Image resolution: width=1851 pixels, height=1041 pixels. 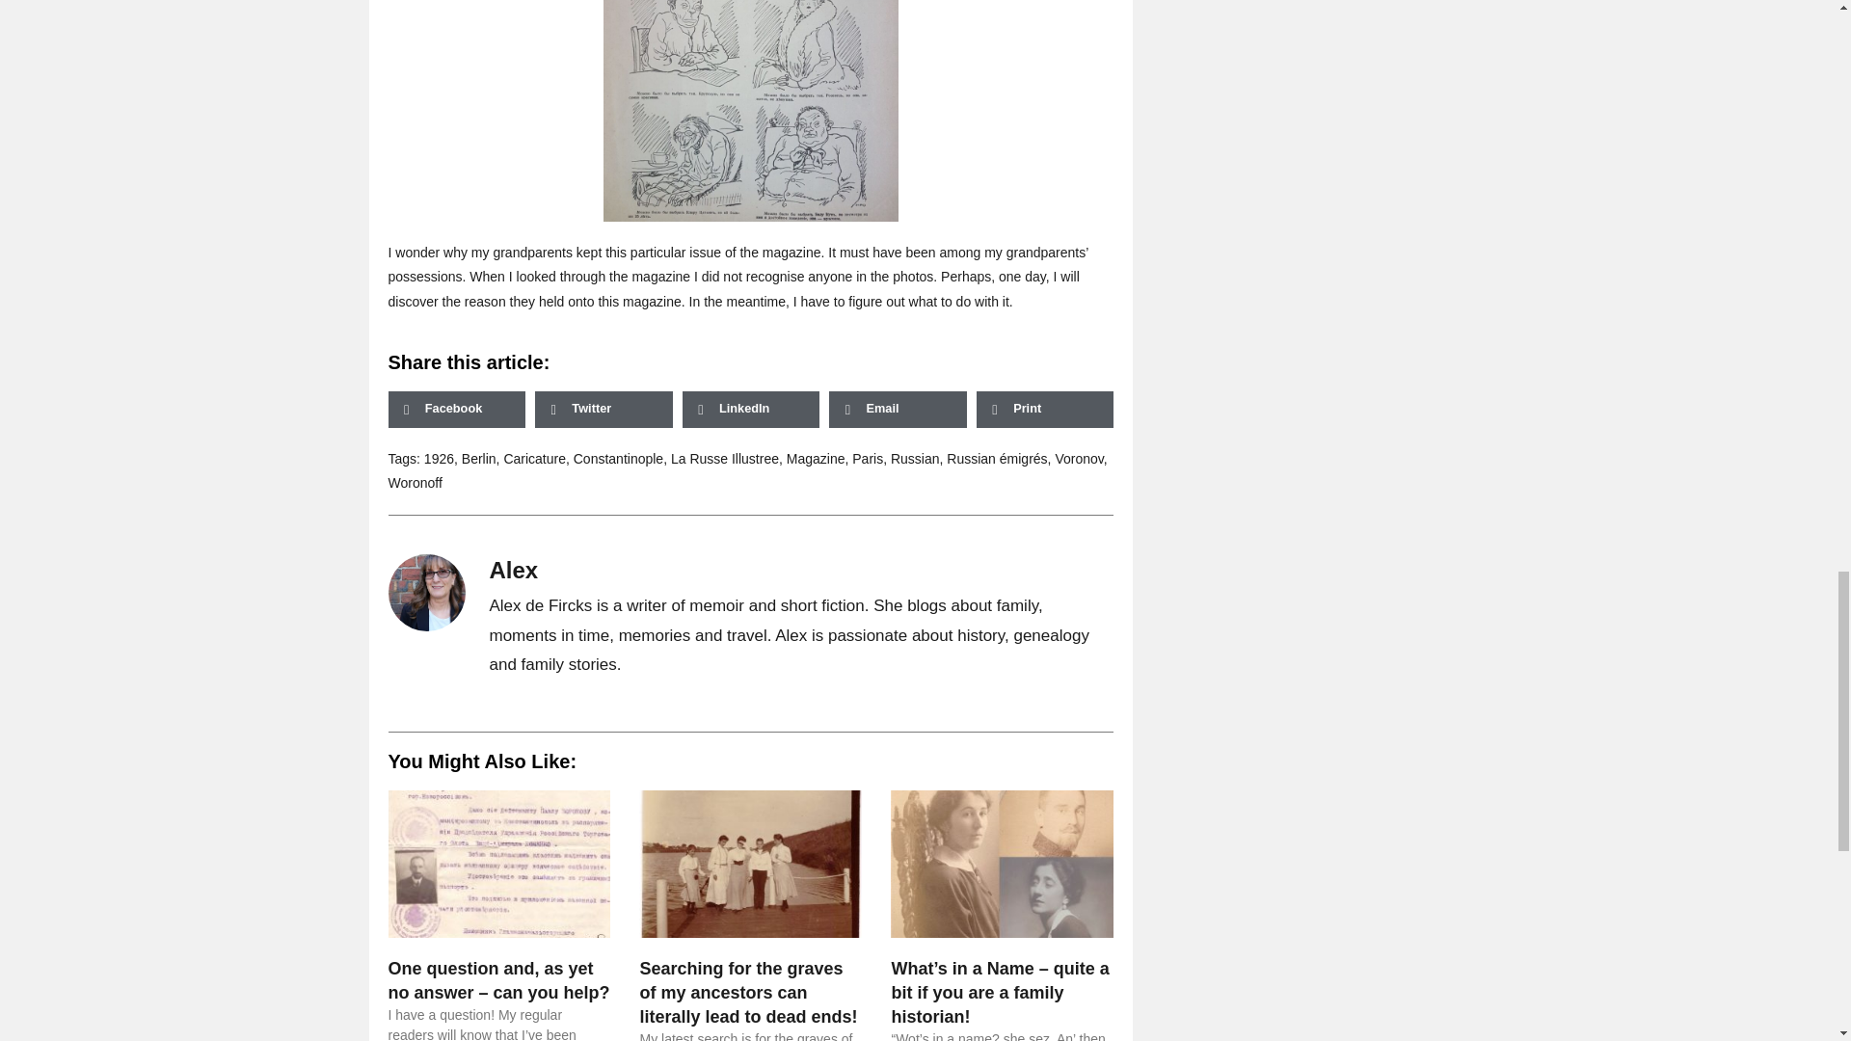 I want to click on 1926, so click(x=438, y=458).